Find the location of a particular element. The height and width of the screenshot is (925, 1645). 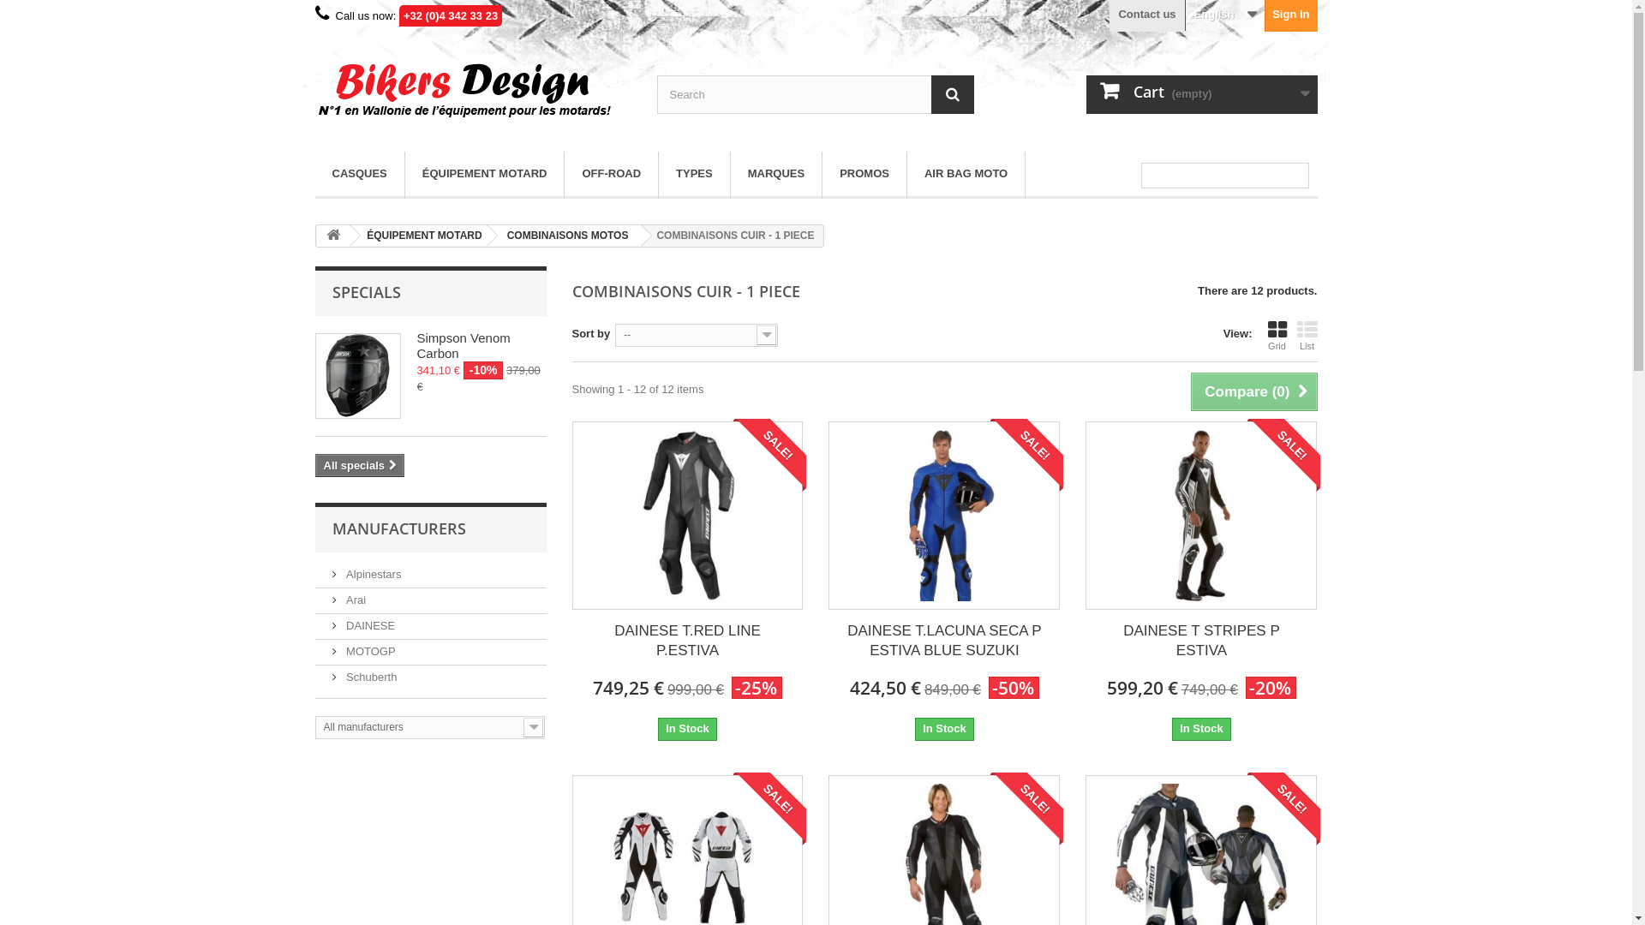

DAINESE is located at coordinates (364, 625).